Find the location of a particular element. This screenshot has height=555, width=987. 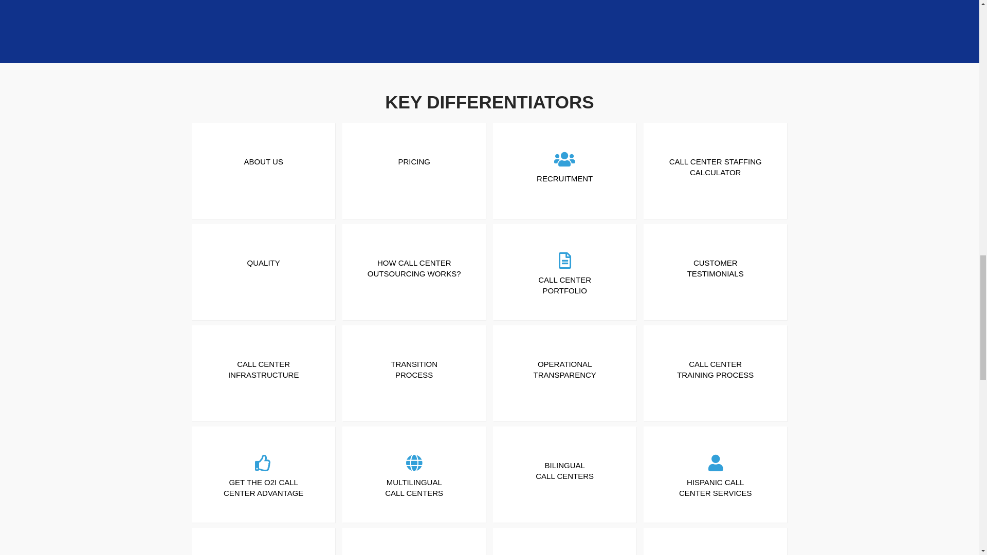

View all customers is located at coordinates (775, 15).